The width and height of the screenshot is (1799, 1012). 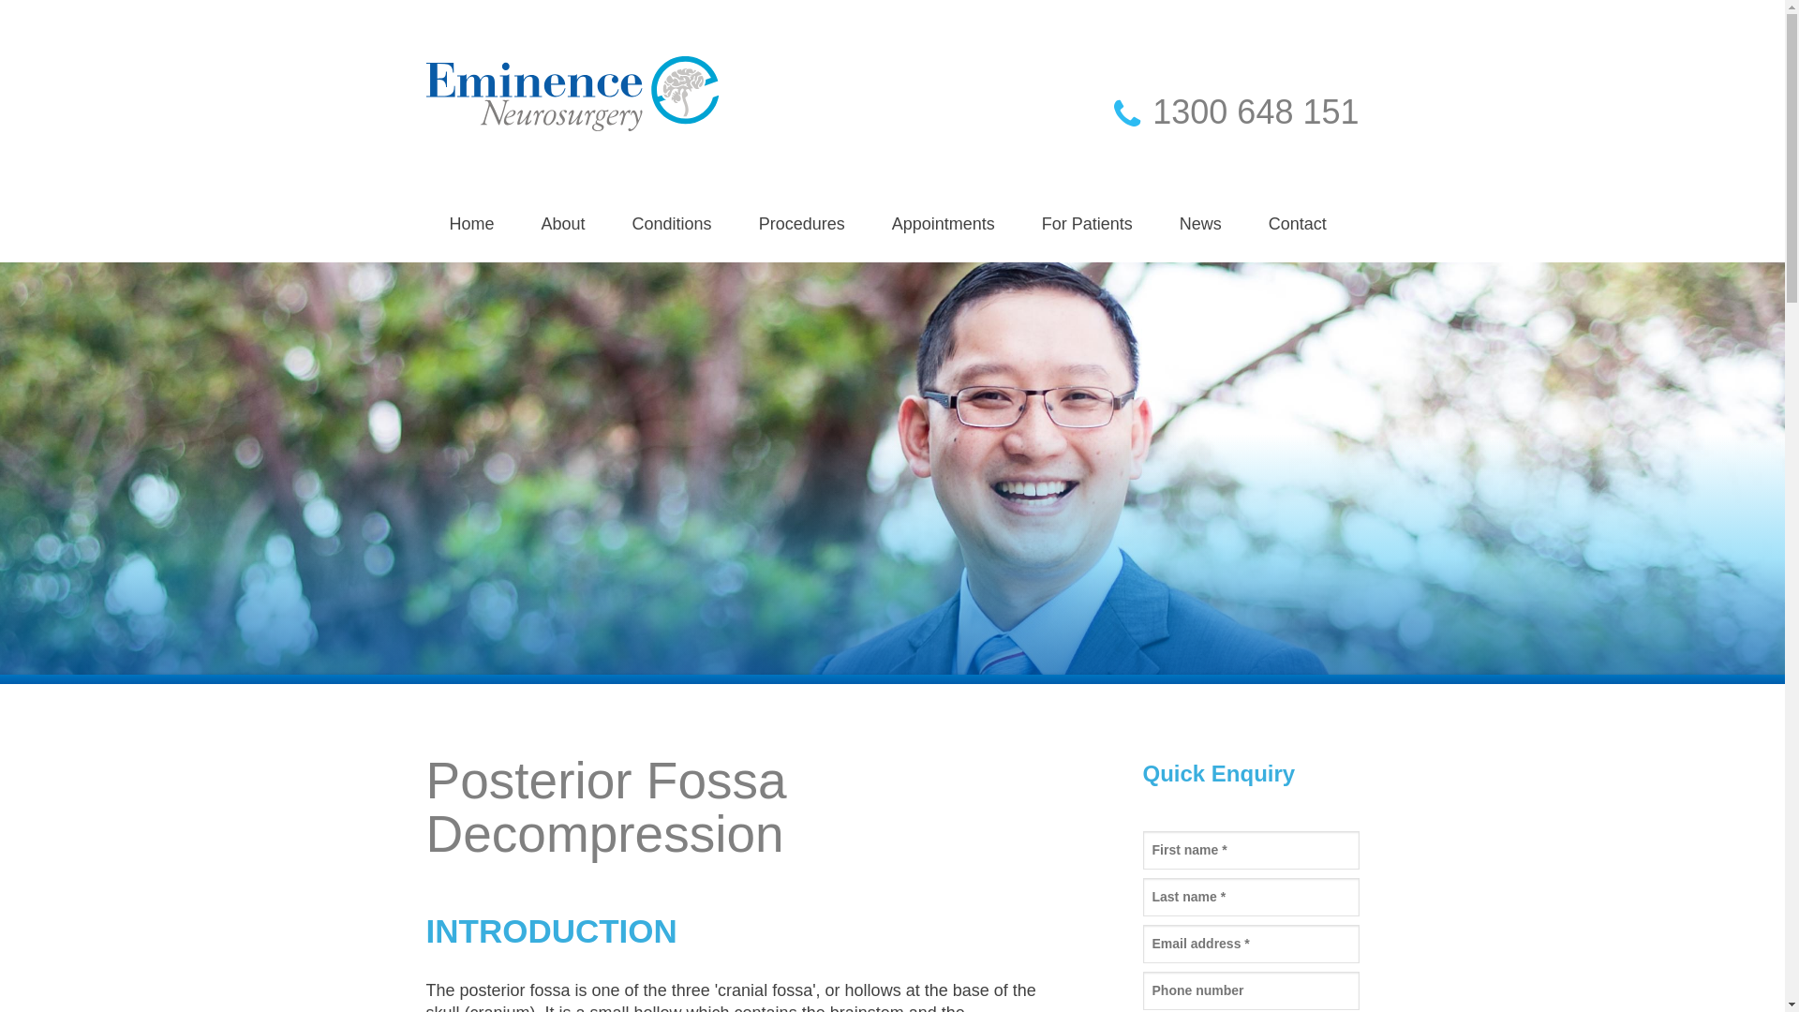 I want to click on Contact Us, so click(x=1233, y=290).